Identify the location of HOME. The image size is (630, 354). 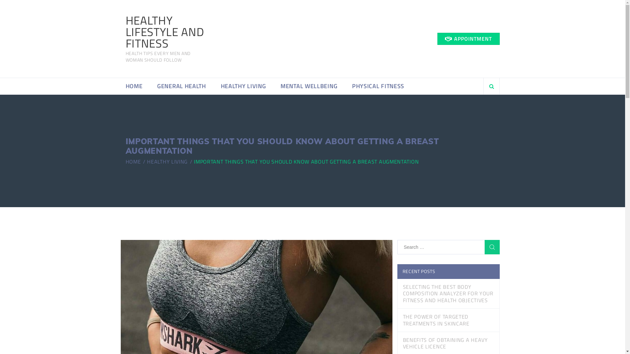
(134, 86).